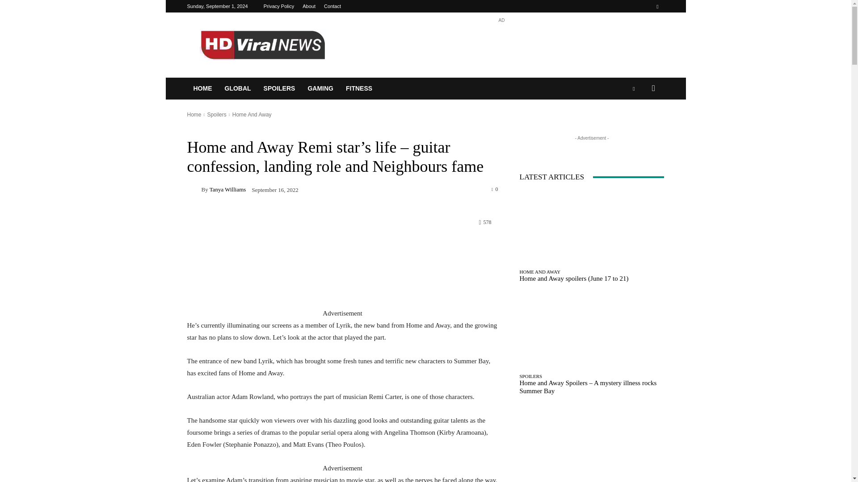 Image resolution: width=858 pixels, height=482 pixels. What do you see at coordinates (202, 88) in the screenshot?
I see `HOME` at bounding box center [202, 88].